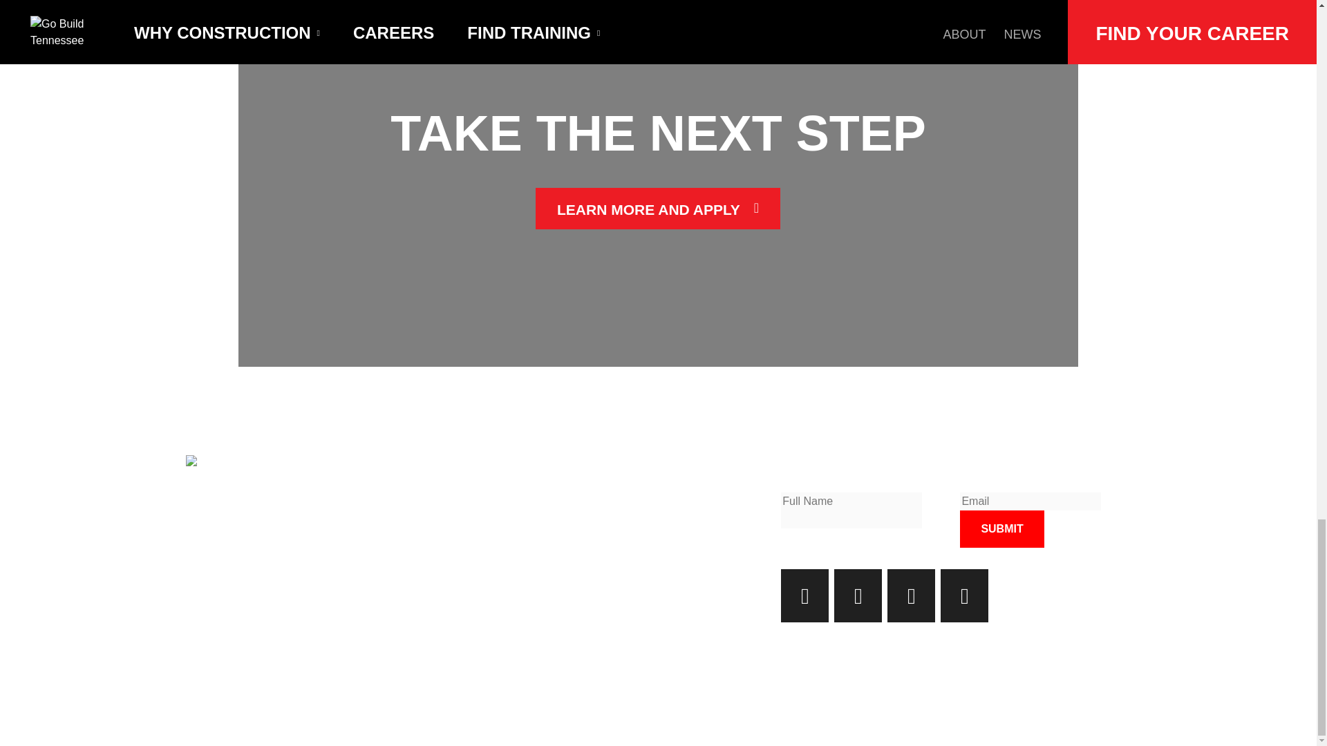 This screenshot has height=746, width=1327. Describe the element at coordinates (361, 489) in the screenshot. I see `STUDENTS` at that location.